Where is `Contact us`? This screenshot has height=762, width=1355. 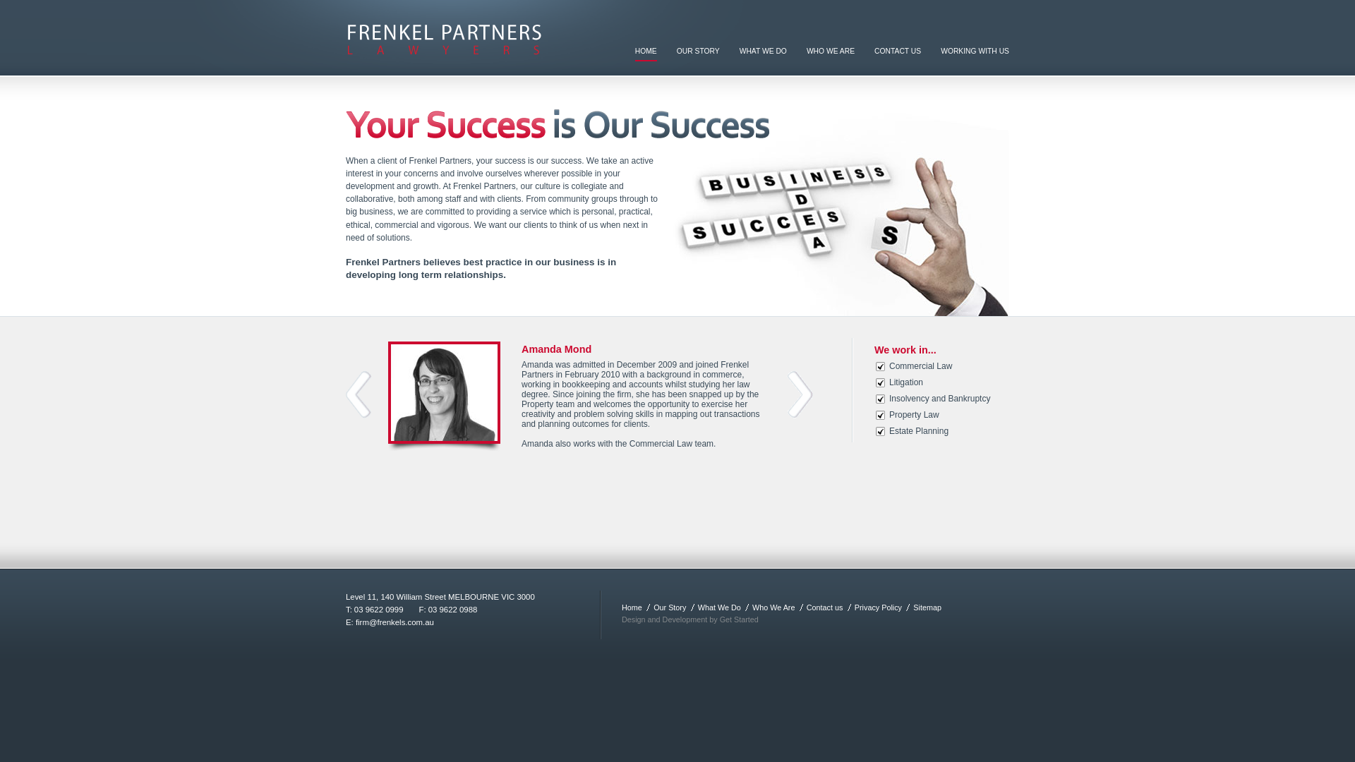 Contact us is located at coordinates (825, 607).